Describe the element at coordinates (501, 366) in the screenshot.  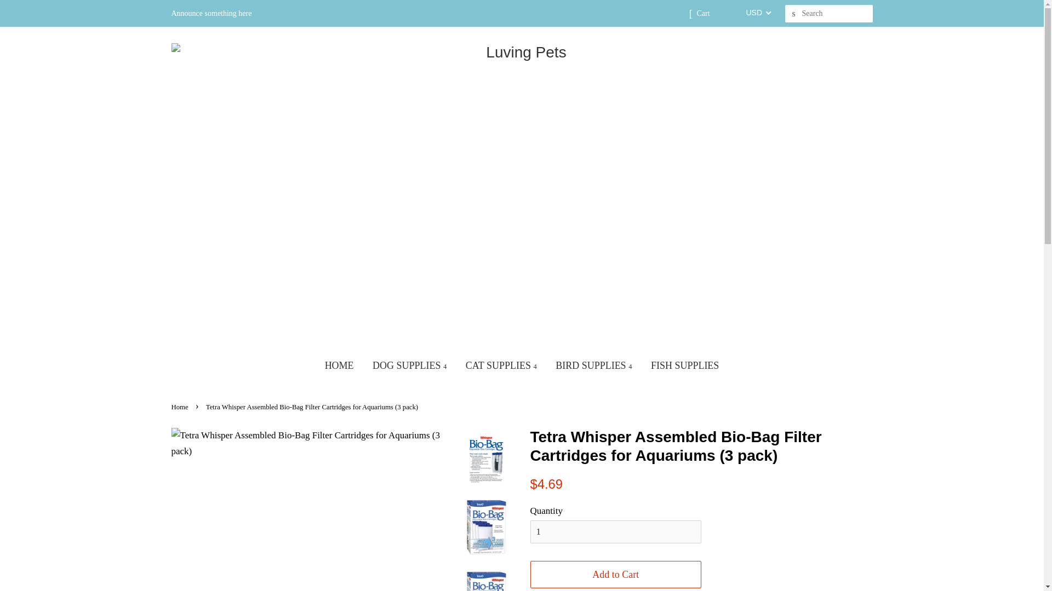
I see `CAT SUPPLIES` at that location.